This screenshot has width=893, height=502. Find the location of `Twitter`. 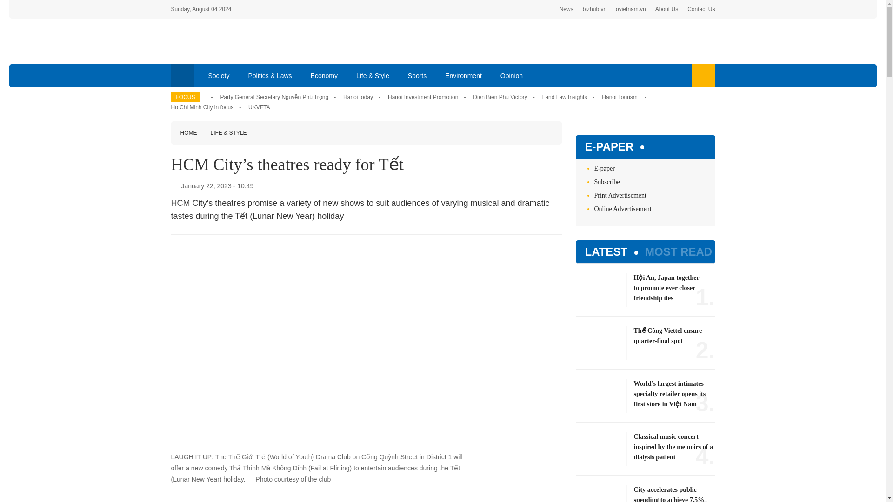

Twitter is located at coordinates (543, 186).